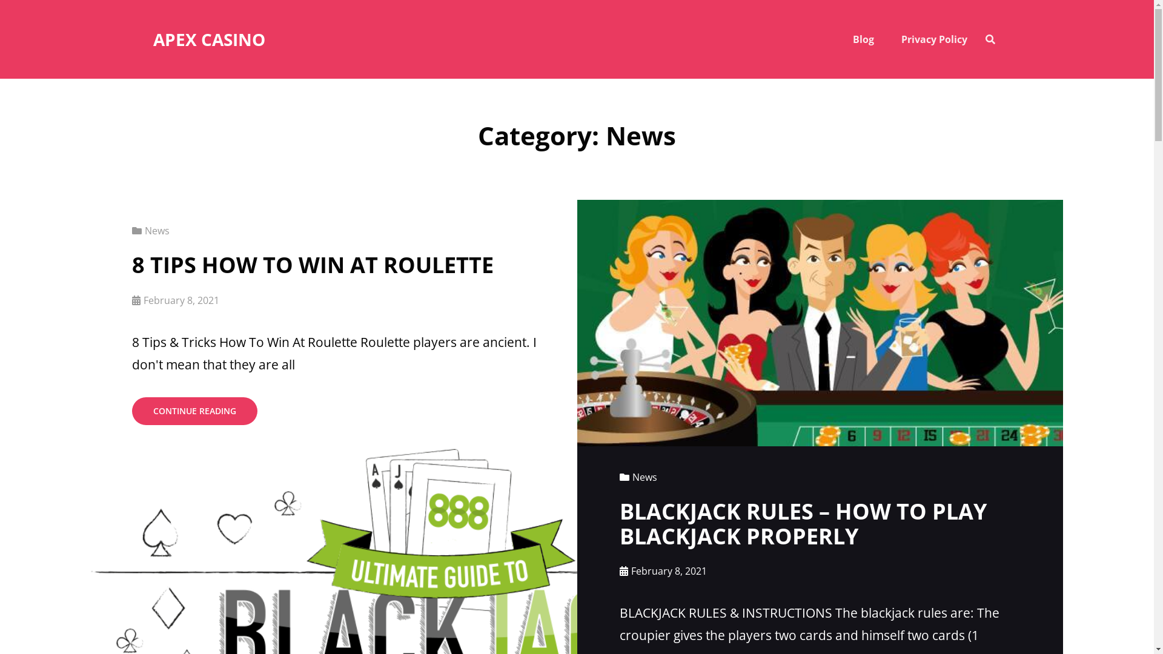 The image size is (1163, 654). I want to click on 8 tips how to win at roulette, so click(820, 323).